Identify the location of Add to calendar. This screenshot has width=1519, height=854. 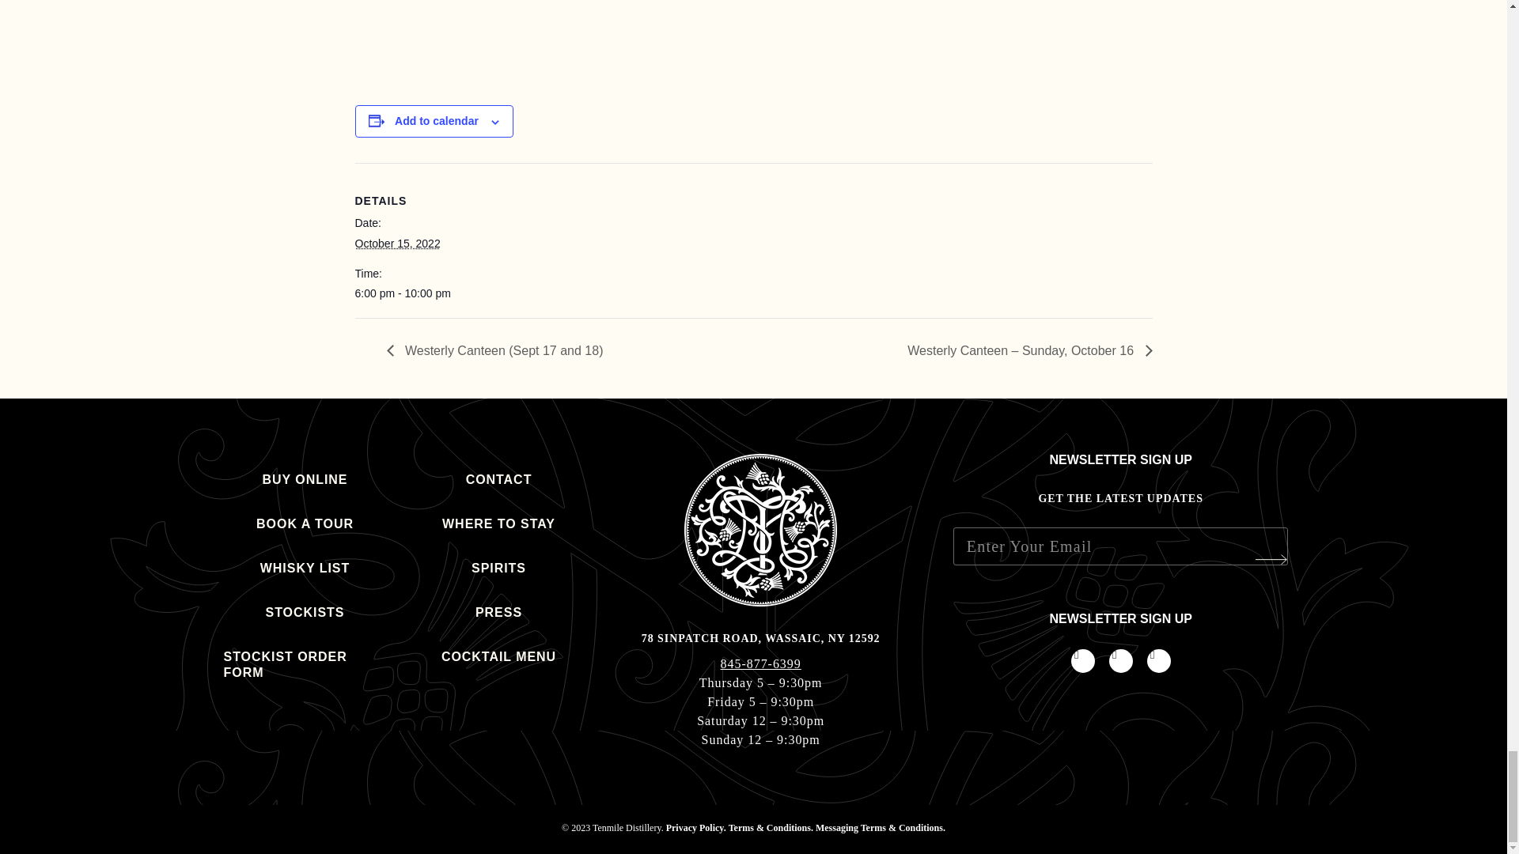
(437, 120).